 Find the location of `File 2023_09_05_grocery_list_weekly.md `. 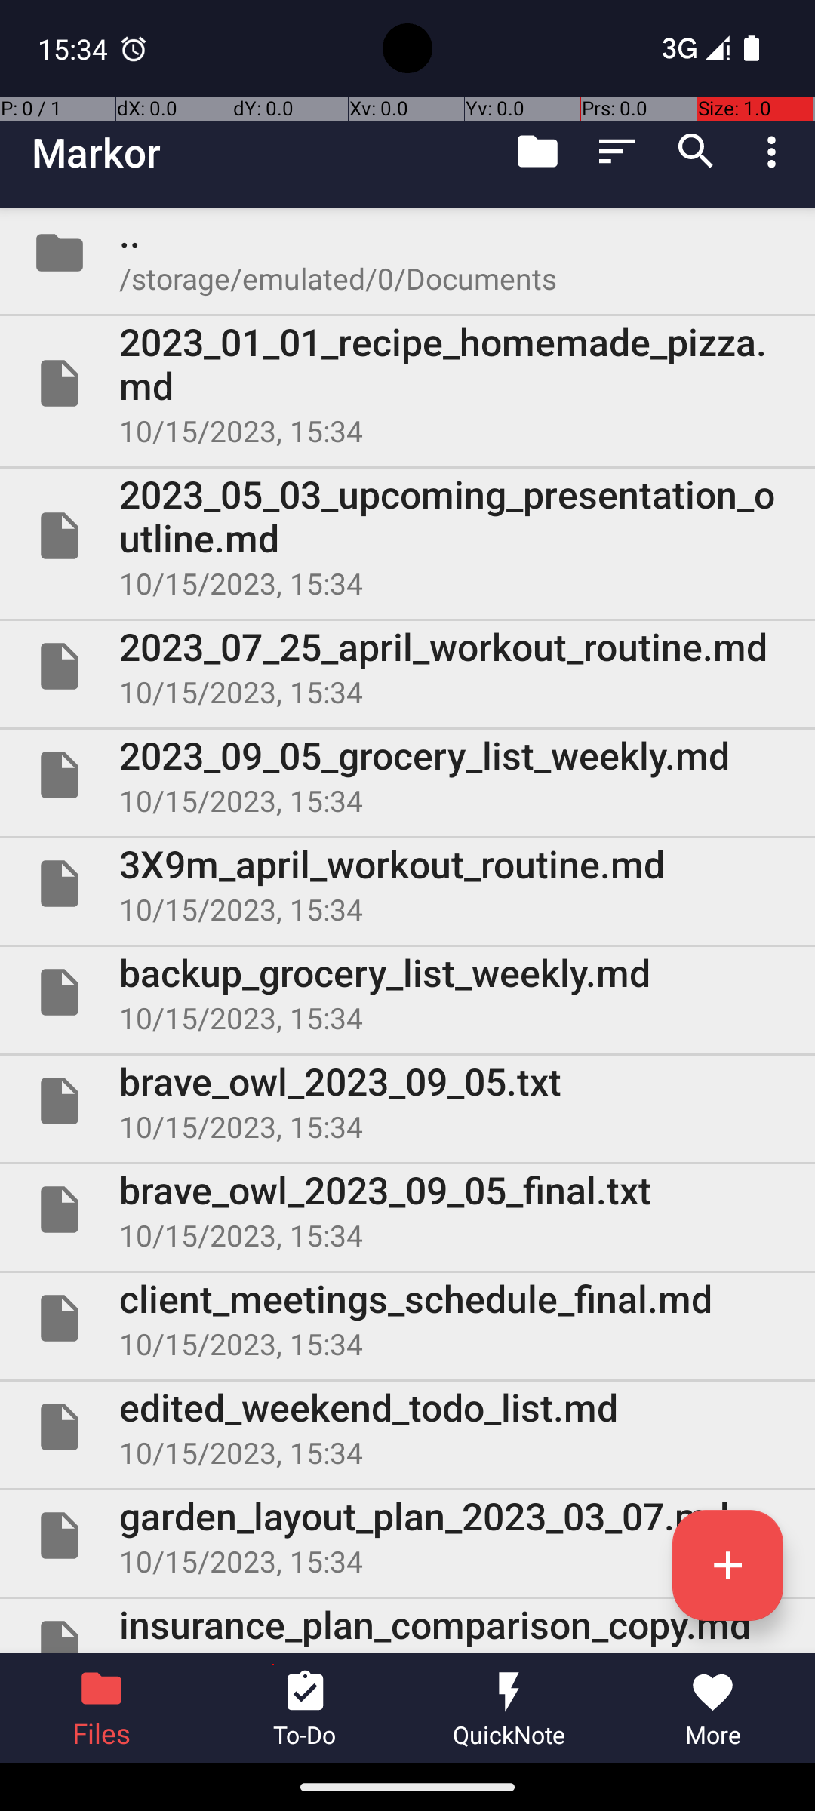

File 2023_09_05_grocery_list_weekly.md  is located at coordinates (407, 775).